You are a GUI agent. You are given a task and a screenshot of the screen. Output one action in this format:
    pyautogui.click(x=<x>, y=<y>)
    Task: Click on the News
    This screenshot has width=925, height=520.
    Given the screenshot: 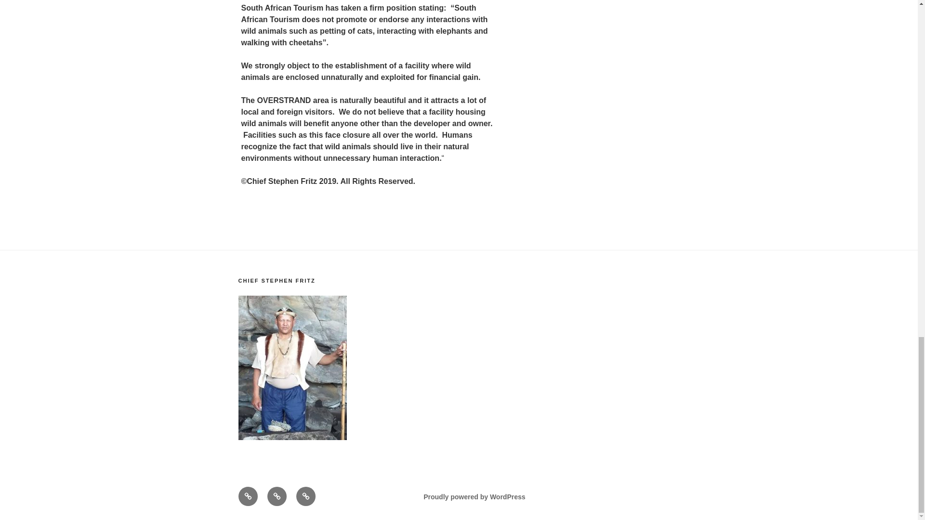 What is the action you would take?
    pyautogui.click(x=277, y=496)
    